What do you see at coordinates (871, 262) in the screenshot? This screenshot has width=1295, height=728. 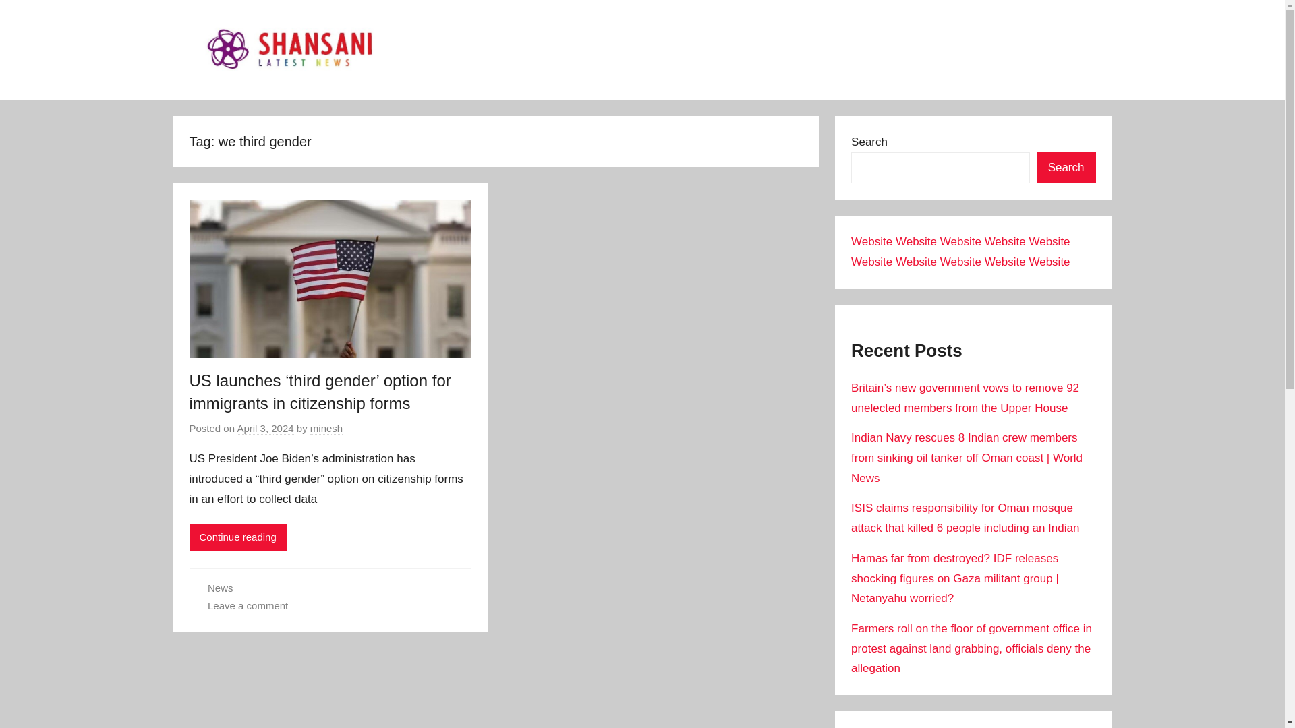 I see `Website` at bounding box center [871, 262].